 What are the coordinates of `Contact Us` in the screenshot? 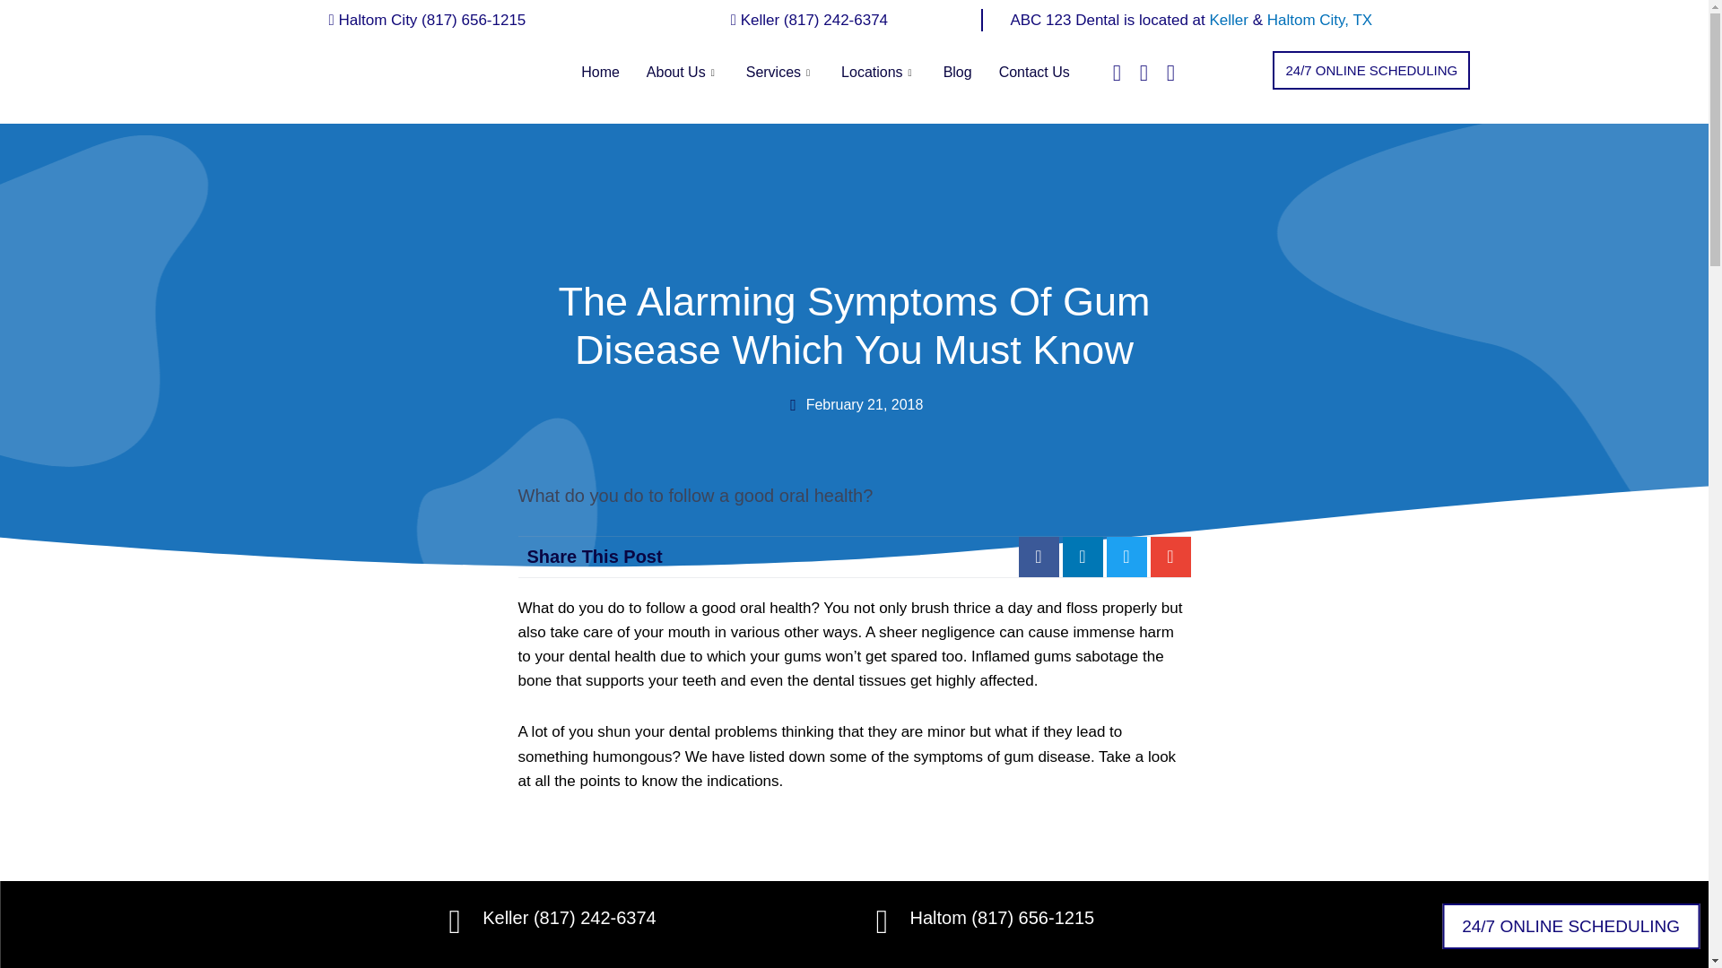 It's located at (1033, 72).